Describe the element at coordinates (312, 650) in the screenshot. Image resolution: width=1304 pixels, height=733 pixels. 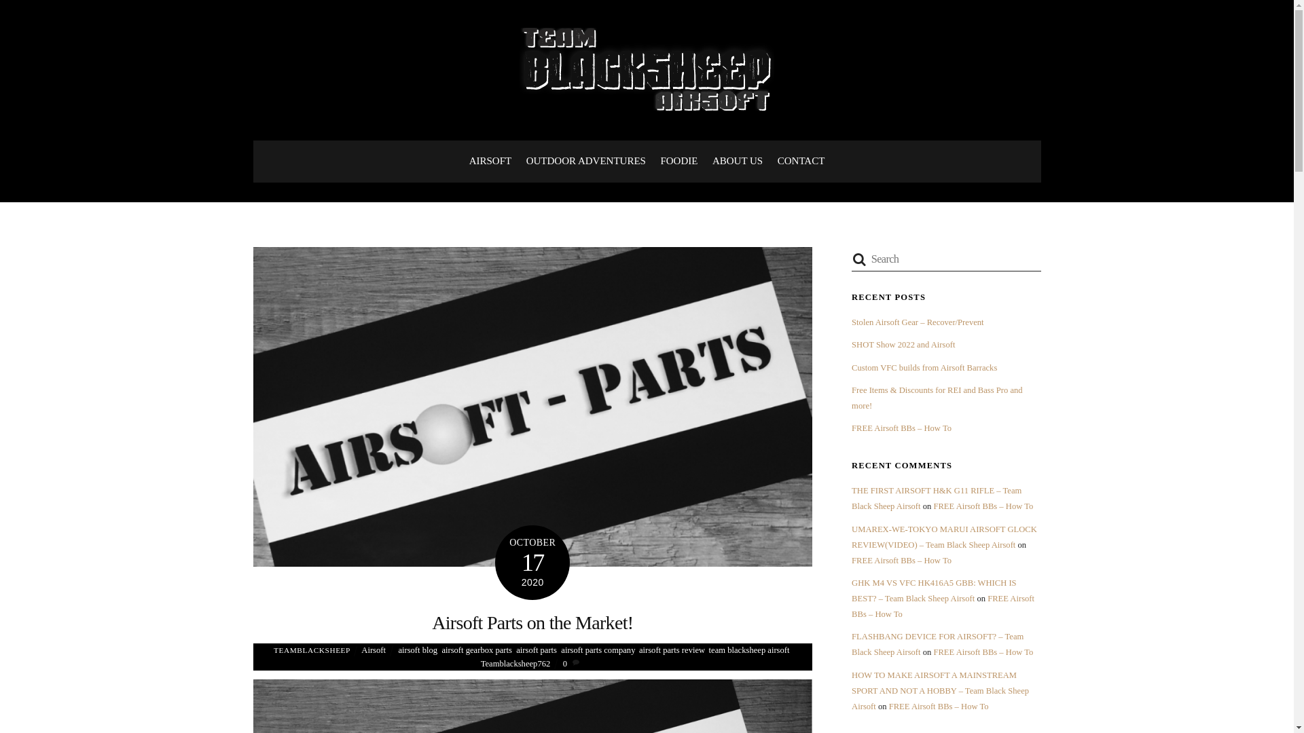
I see `TEAMBLACKSHEEP` at that location.